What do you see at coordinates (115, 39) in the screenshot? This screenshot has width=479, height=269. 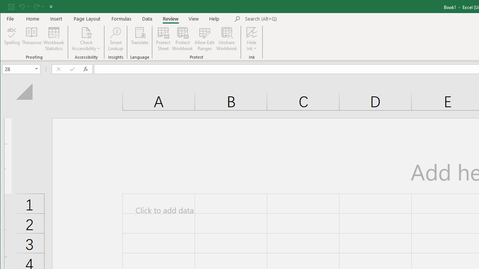 I see `Smart Lookup` at bounding box center [115, 39].